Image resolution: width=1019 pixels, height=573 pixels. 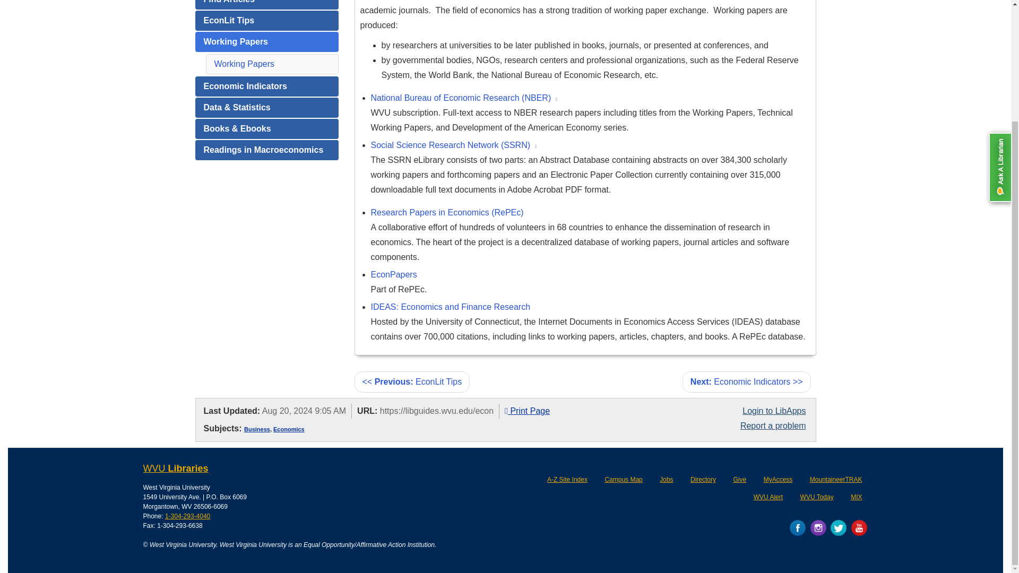 What do you see at coordinates (244, 64) in the screenshot?
I see `Working Papers` at bounding box center [244, 64].